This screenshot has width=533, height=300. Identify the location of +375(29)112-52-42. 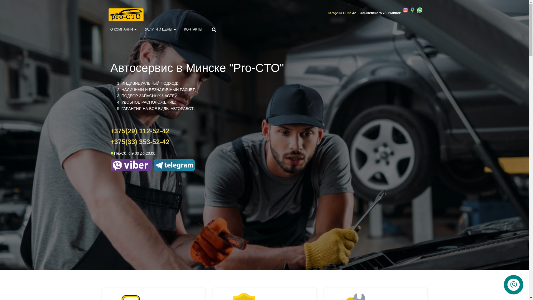
(341, 13).